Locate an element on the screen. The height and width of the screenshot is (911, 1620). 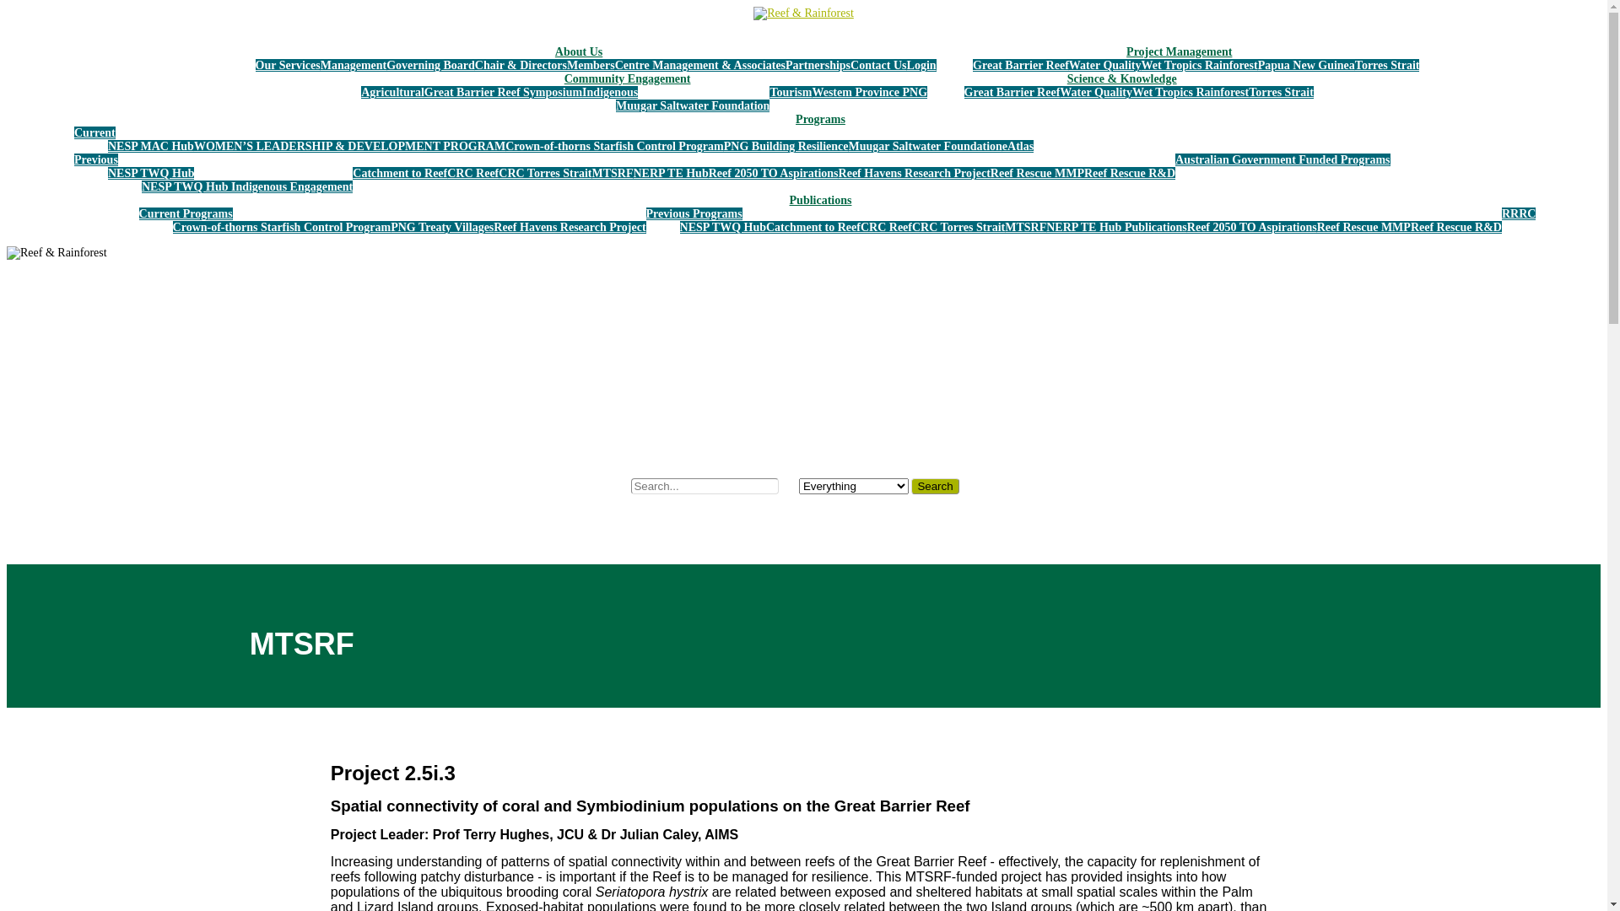
Members is located at coordinates (591, 66).